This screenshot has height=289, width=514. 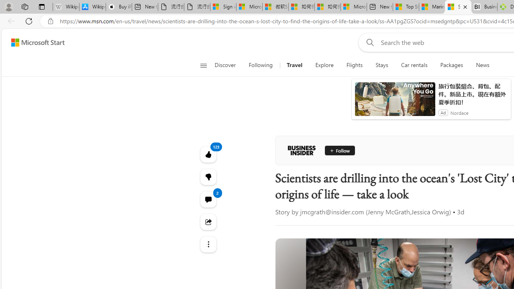 I want to click on Business Insider, so click(x=302, y=150).